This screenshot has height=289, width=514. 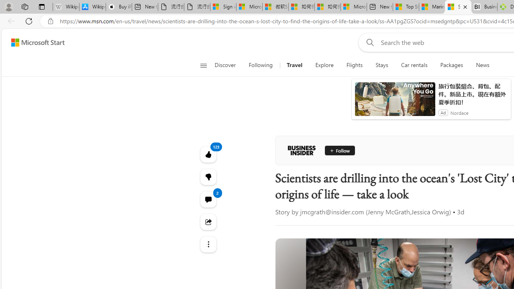 I want to click on Business Insider, so click(x=302, y=150).